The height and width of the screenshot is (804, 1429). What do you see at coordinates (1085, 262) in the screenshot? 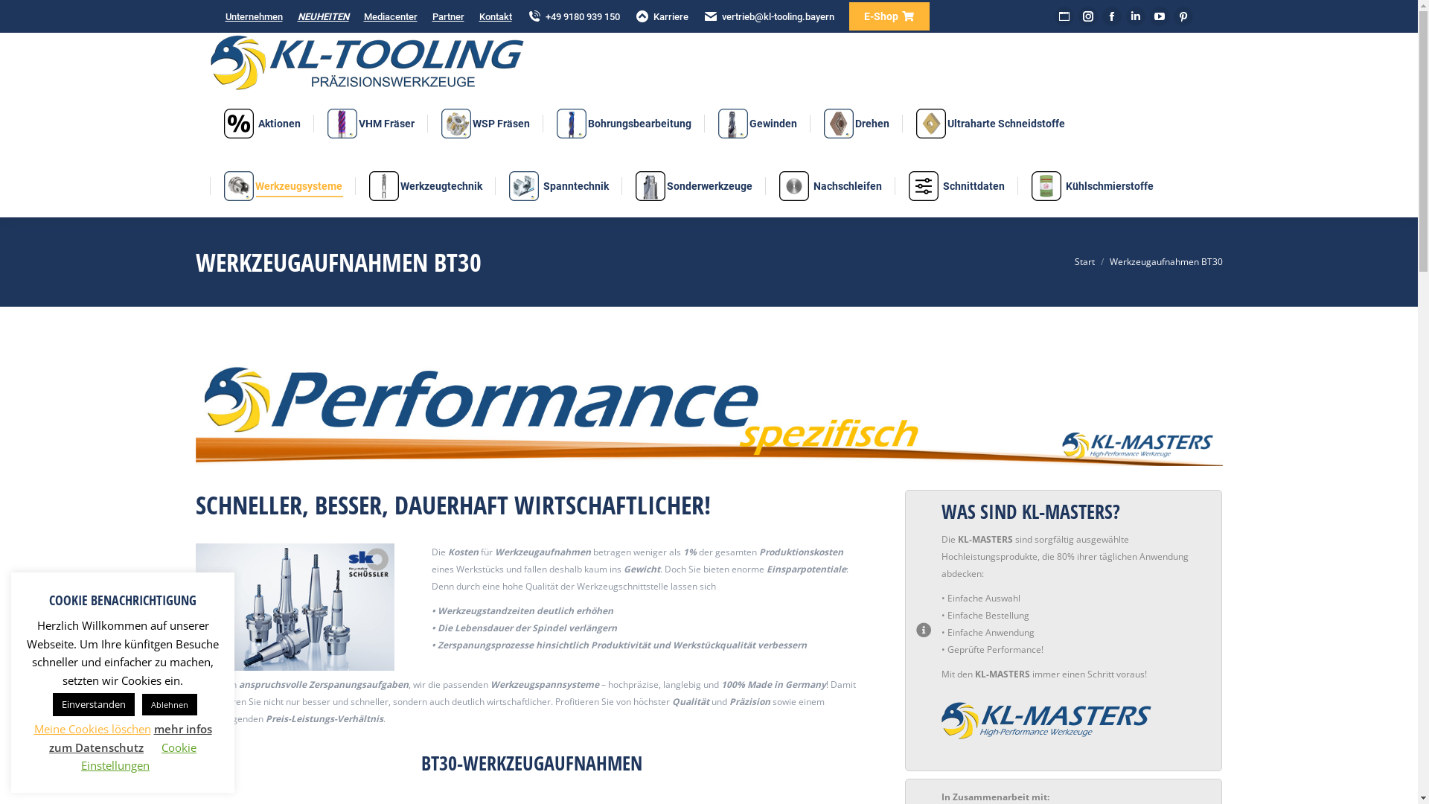
I see `Start` at bounding box center [1085, 262].